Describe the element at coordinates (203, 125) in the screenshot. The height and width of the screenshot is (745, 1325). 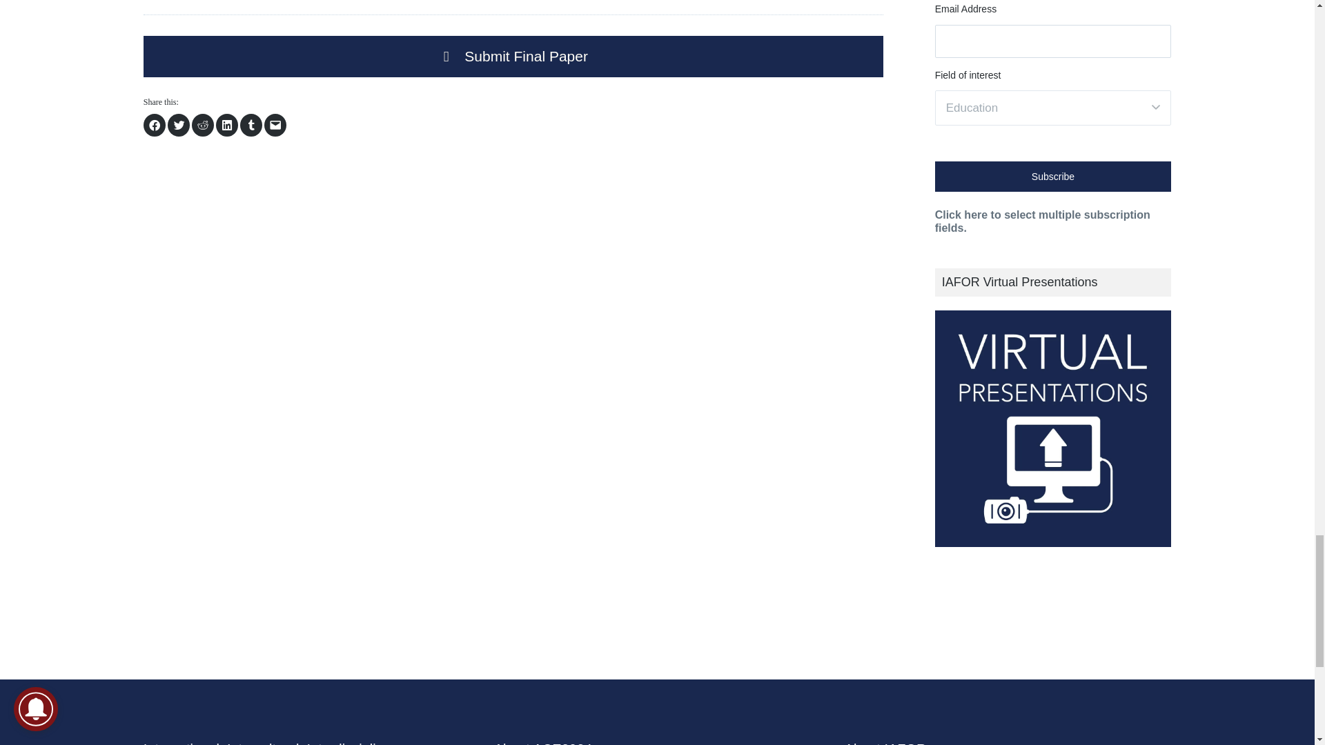
I see `Click to share on Reddit` at that location.